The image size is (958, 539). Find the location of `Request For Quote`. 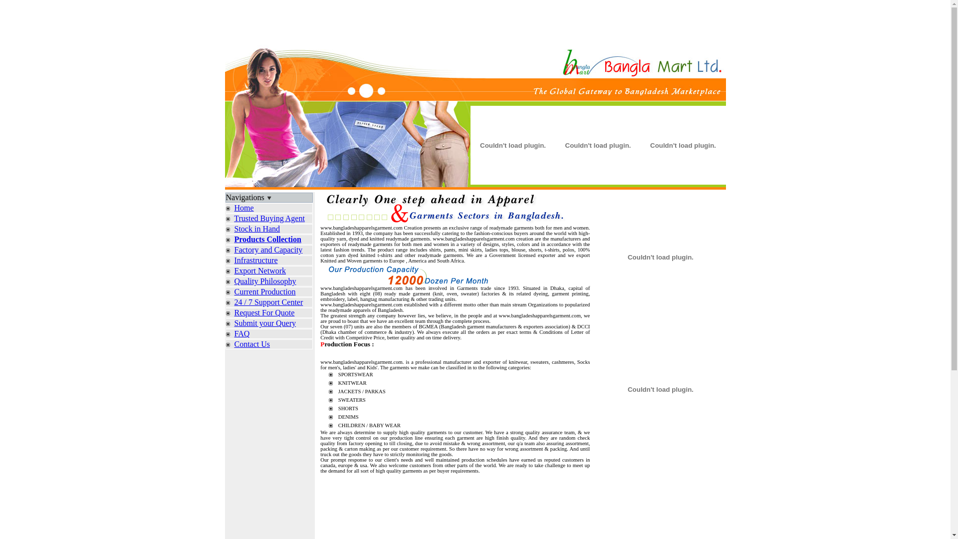

Request For Quote is located at coordinates (268, 313).